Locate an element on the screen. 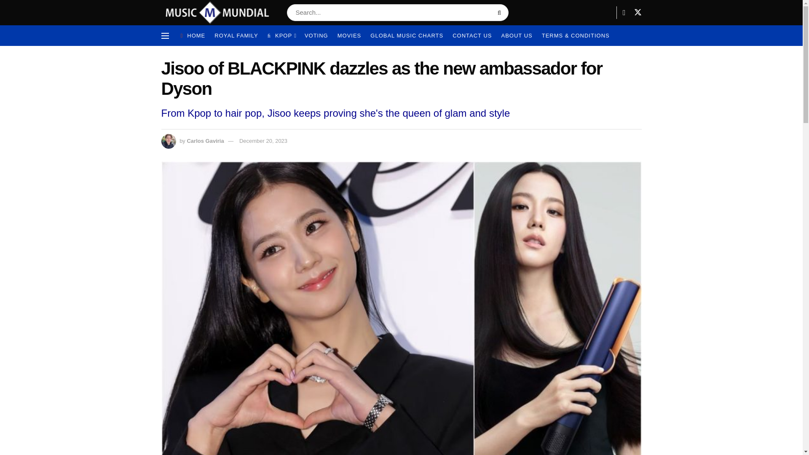 The image size is (809, 455). GLOBAL MUSIC CHARTS is located at coordinates (407, 35).